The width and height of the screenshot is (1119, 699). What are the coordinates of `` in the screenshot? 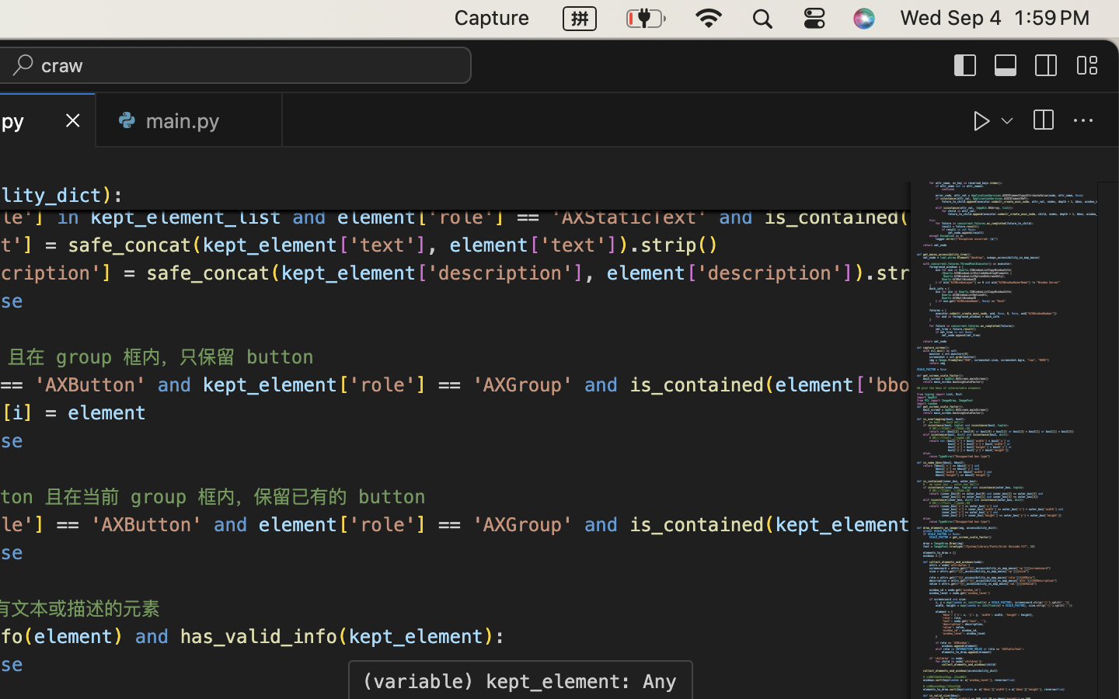 It's located at (982, 121).